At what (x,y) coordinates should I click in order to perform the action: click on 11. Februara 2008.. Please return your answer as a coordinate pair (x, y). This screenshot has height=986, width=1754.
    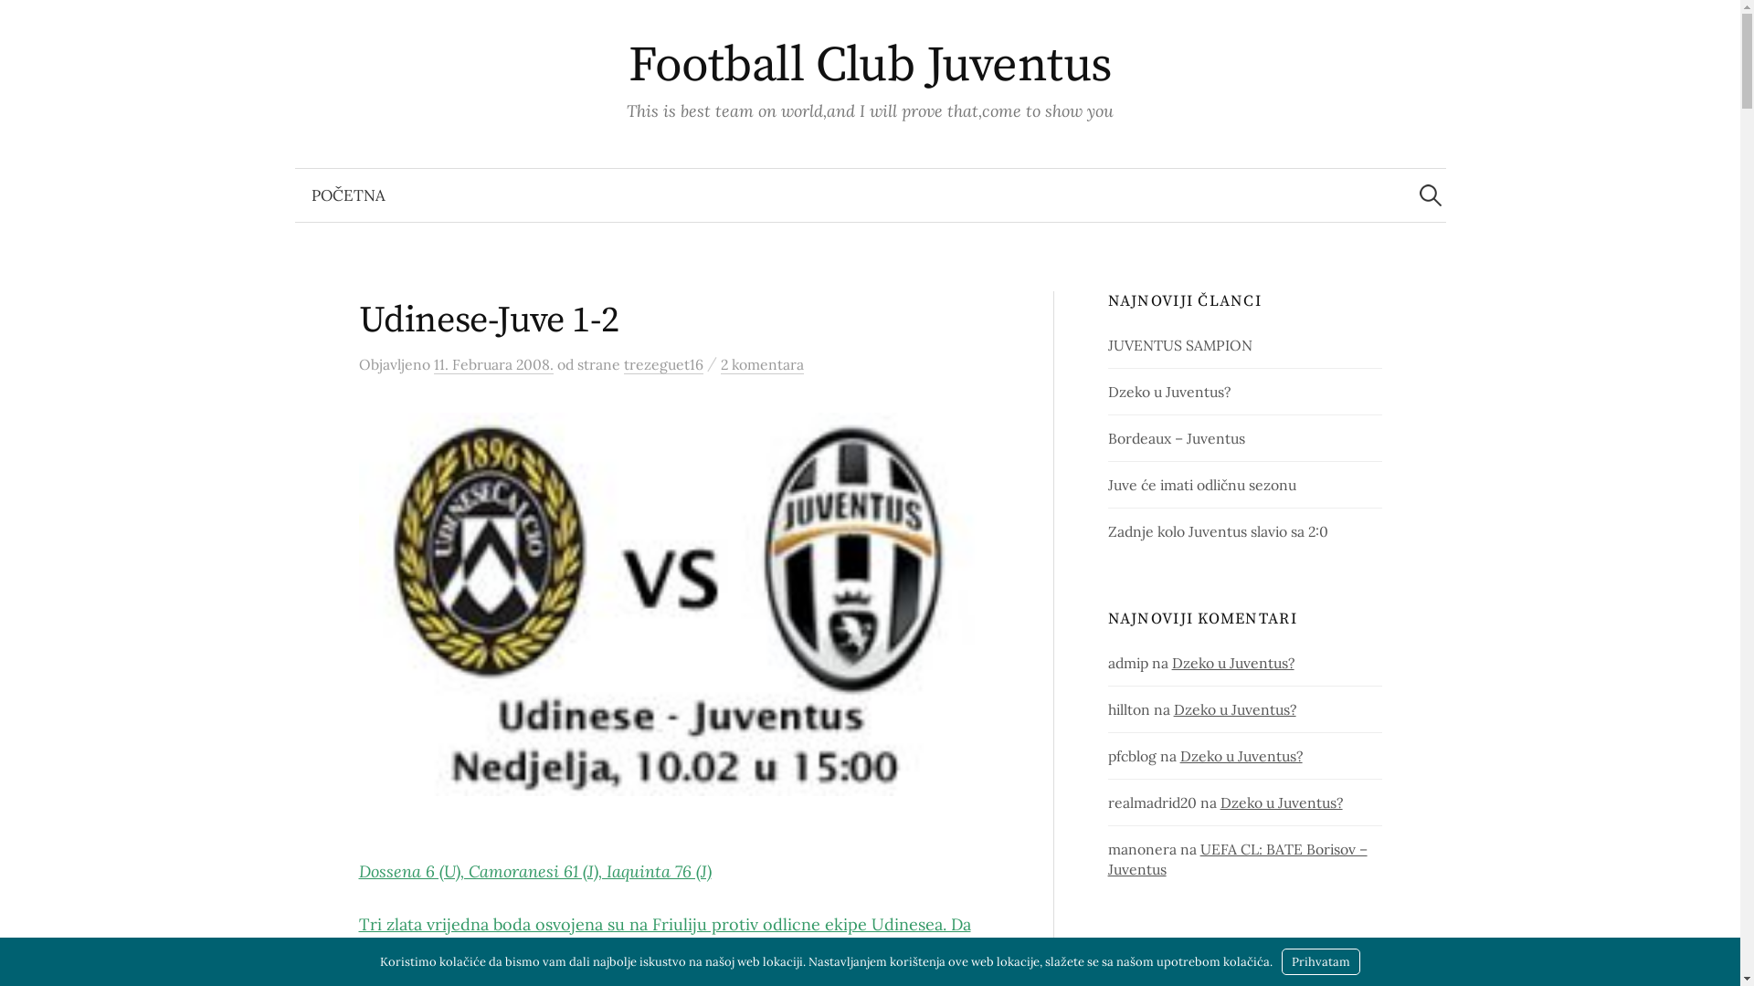
    Looking at the image, I should click on (493, 365).